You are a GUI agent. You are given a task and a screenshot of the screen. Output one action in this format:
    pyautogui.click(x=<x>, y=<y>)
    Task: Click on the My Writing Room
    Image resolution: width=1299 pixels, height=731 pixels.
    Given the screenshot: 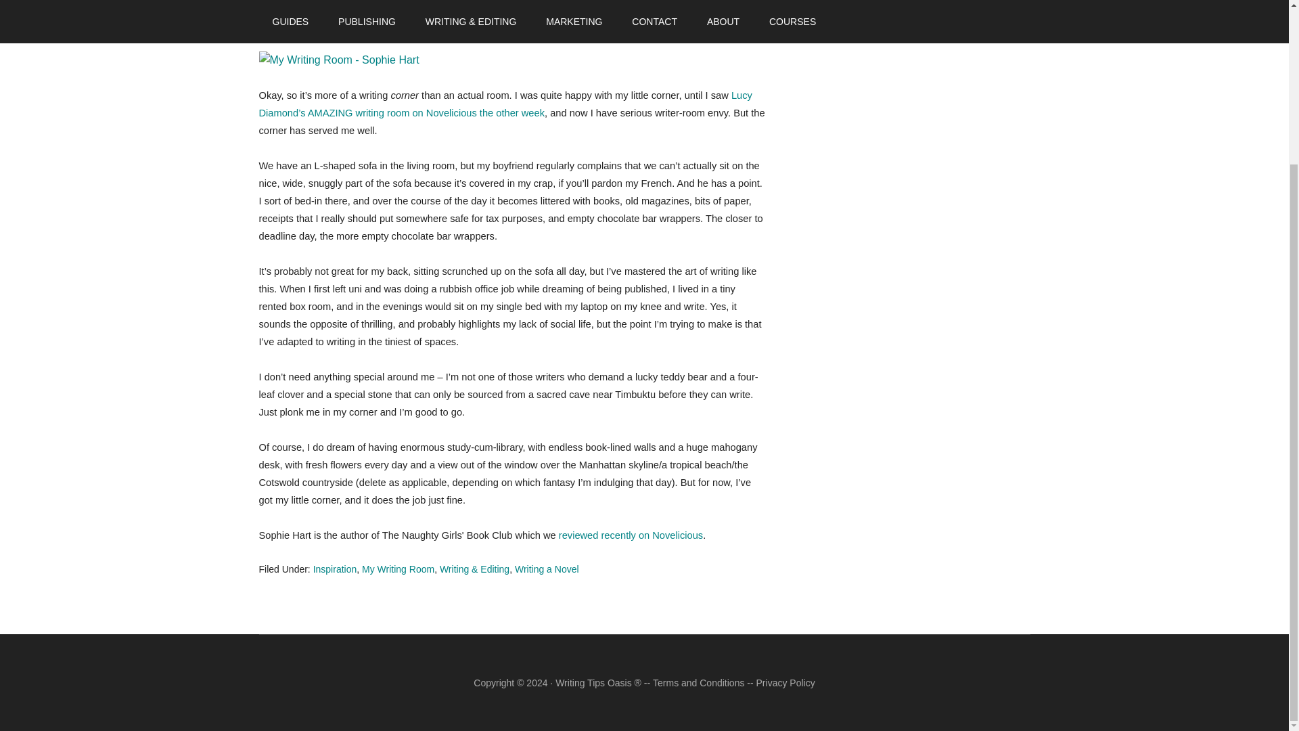 What is the action you would take?
    pyautogui.click(x=398, y=569)
    